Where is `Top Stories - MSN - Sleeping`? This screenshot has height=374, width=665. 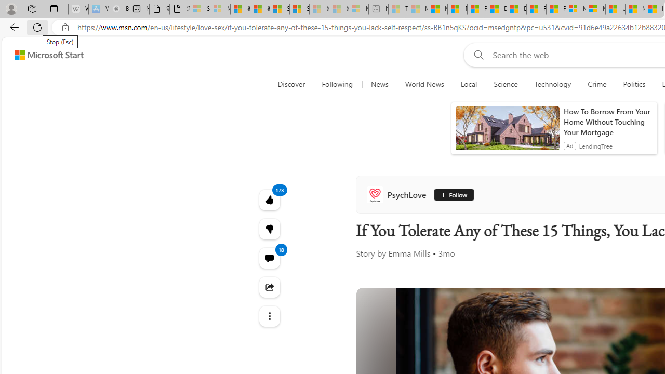 Top Stories - MSN - Sleeping is located at coordinates (398, 9).